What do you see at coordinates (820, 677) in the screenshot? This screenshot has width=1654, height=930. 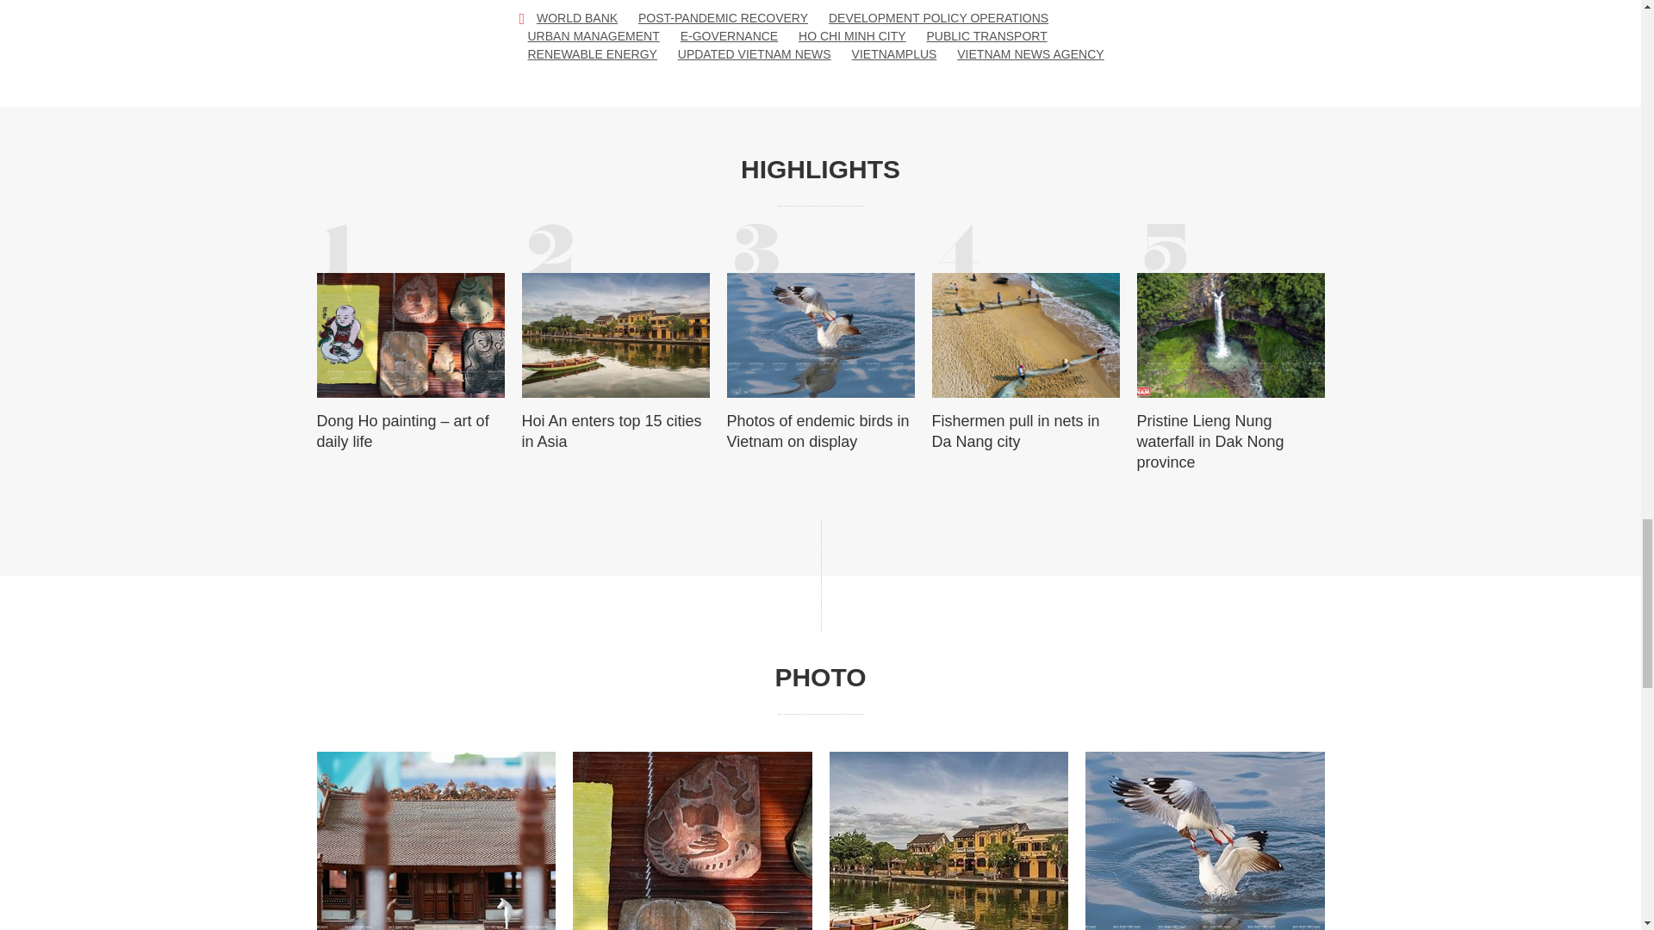 I see `PHOTO` at bounding box center [820, 677].